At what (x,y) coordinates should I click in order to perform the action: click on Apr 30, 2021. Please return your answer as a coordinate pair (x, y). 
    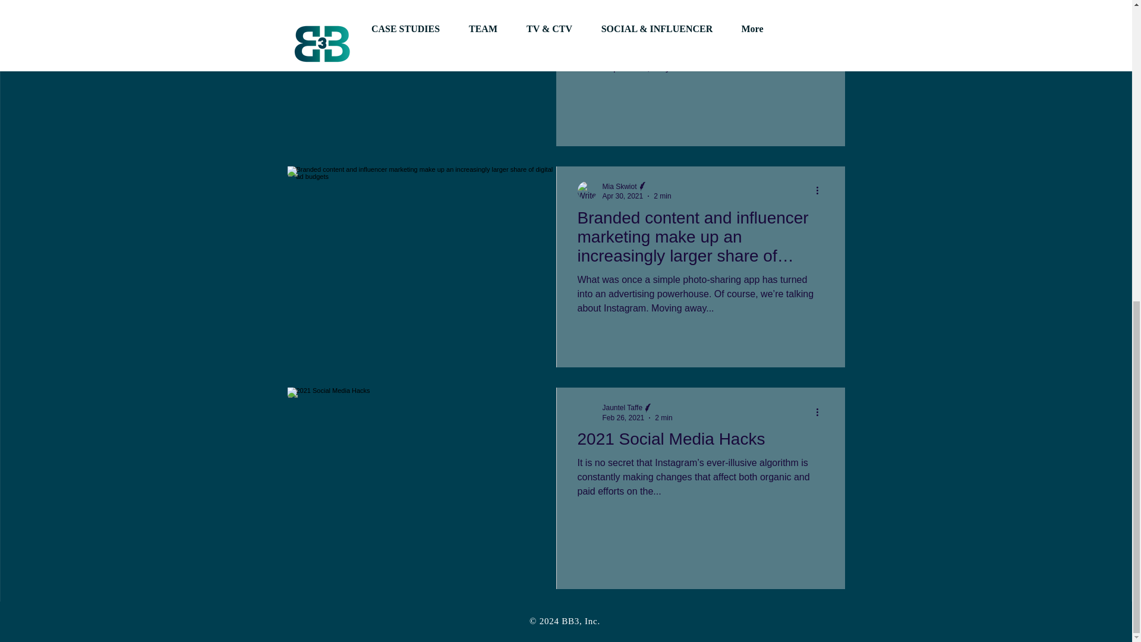
    Looking at the image, I should click on (623, 196).